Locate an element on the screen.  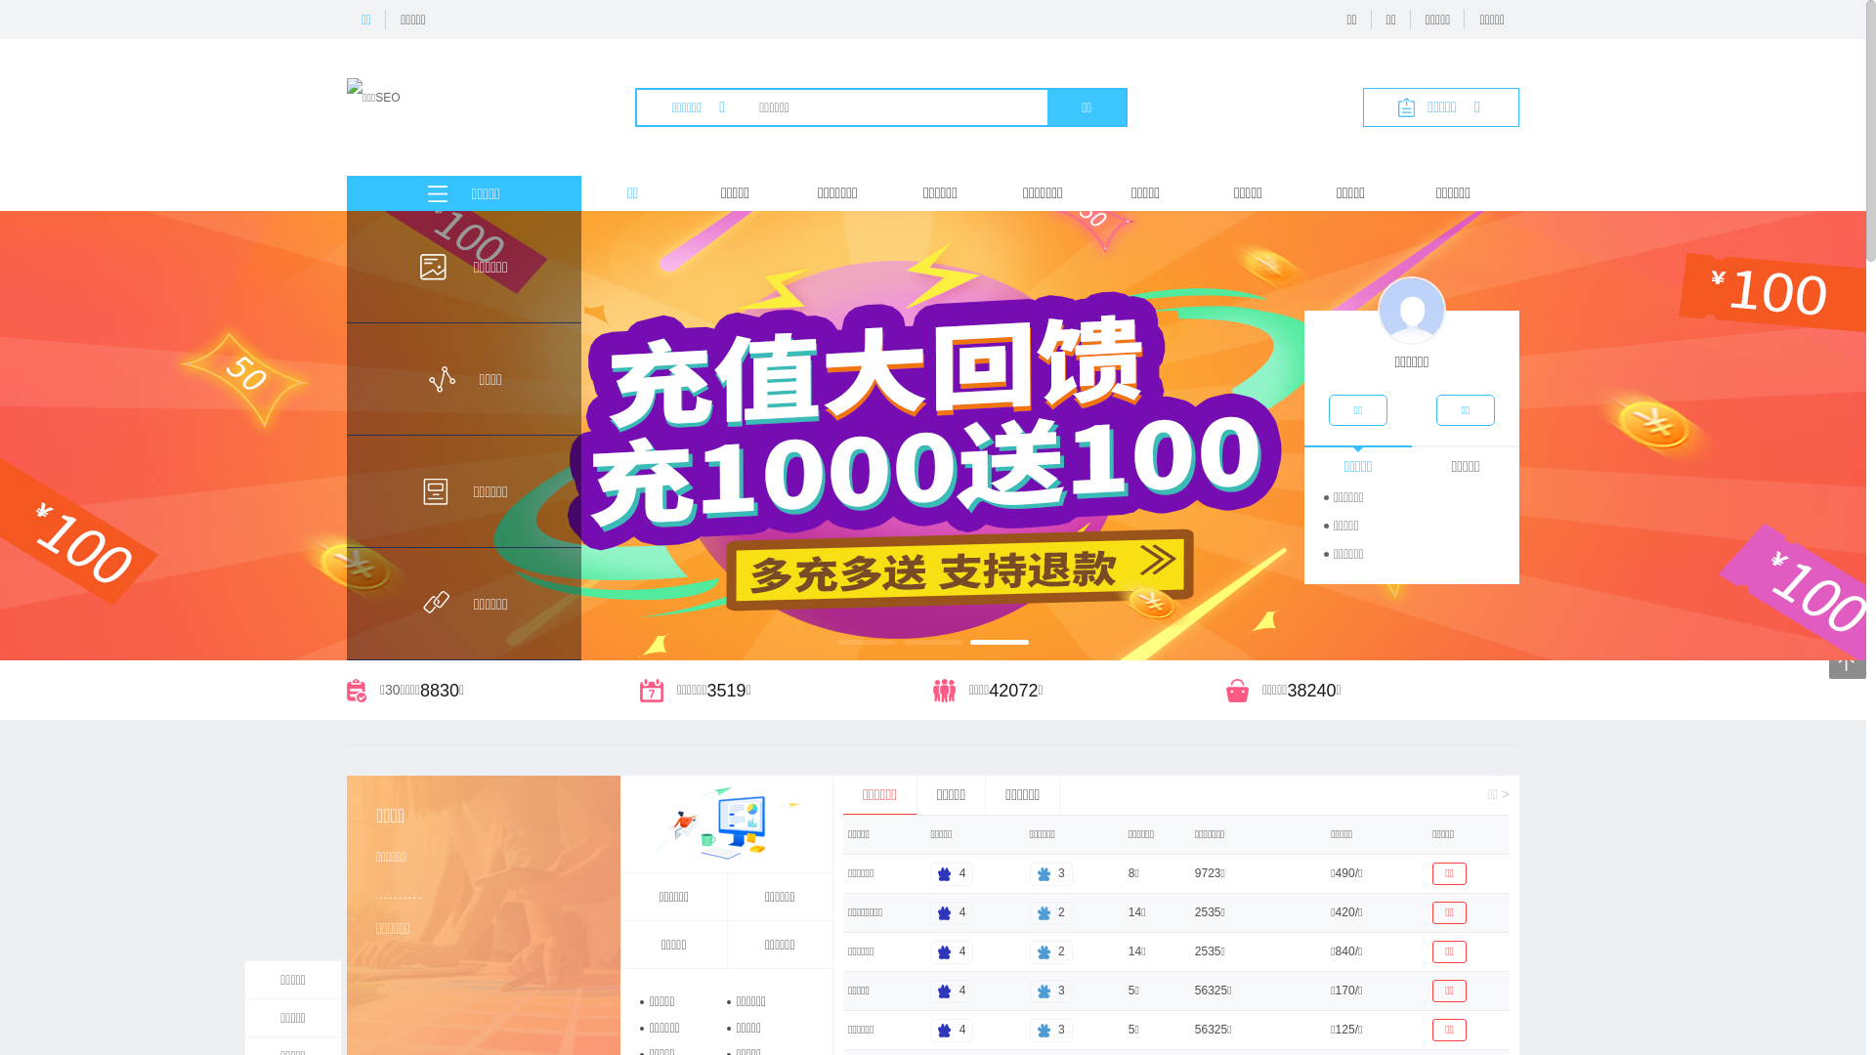
3 is located at coordinates (1051, 991).